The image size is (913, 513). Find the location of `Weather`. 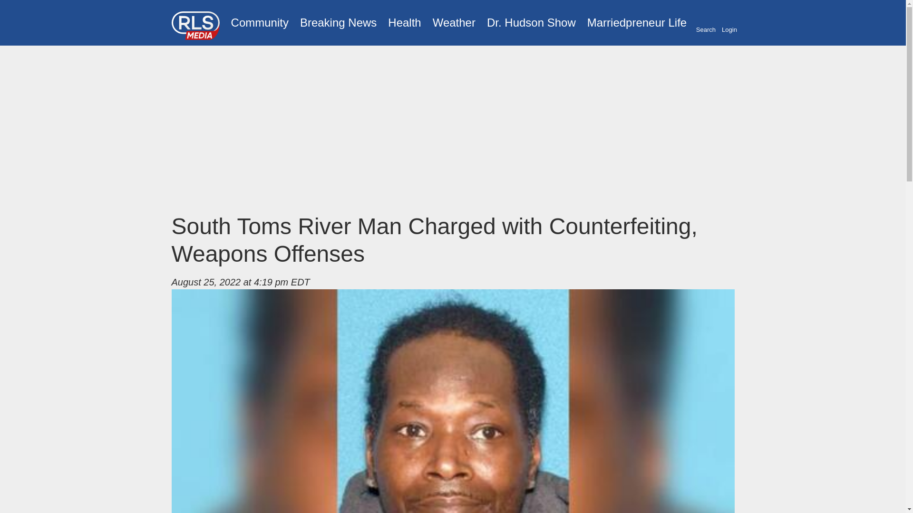

Weather is located at coordinates (454, 23).